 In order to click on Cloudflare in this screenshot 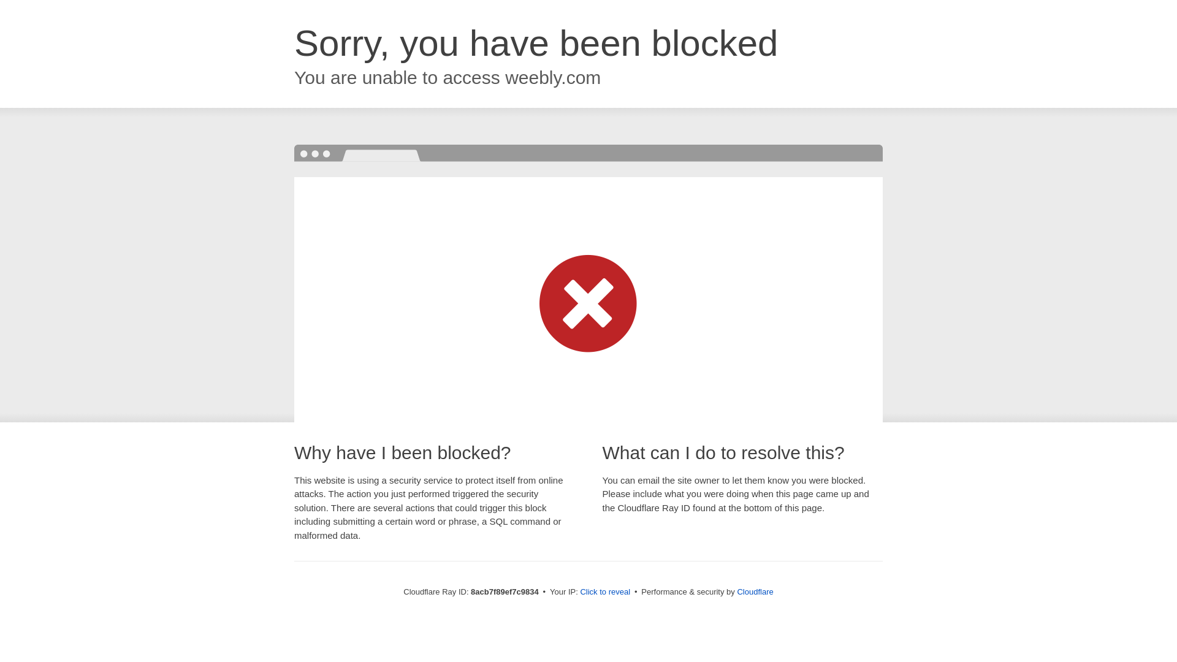, I will do `click(755, 592)`.